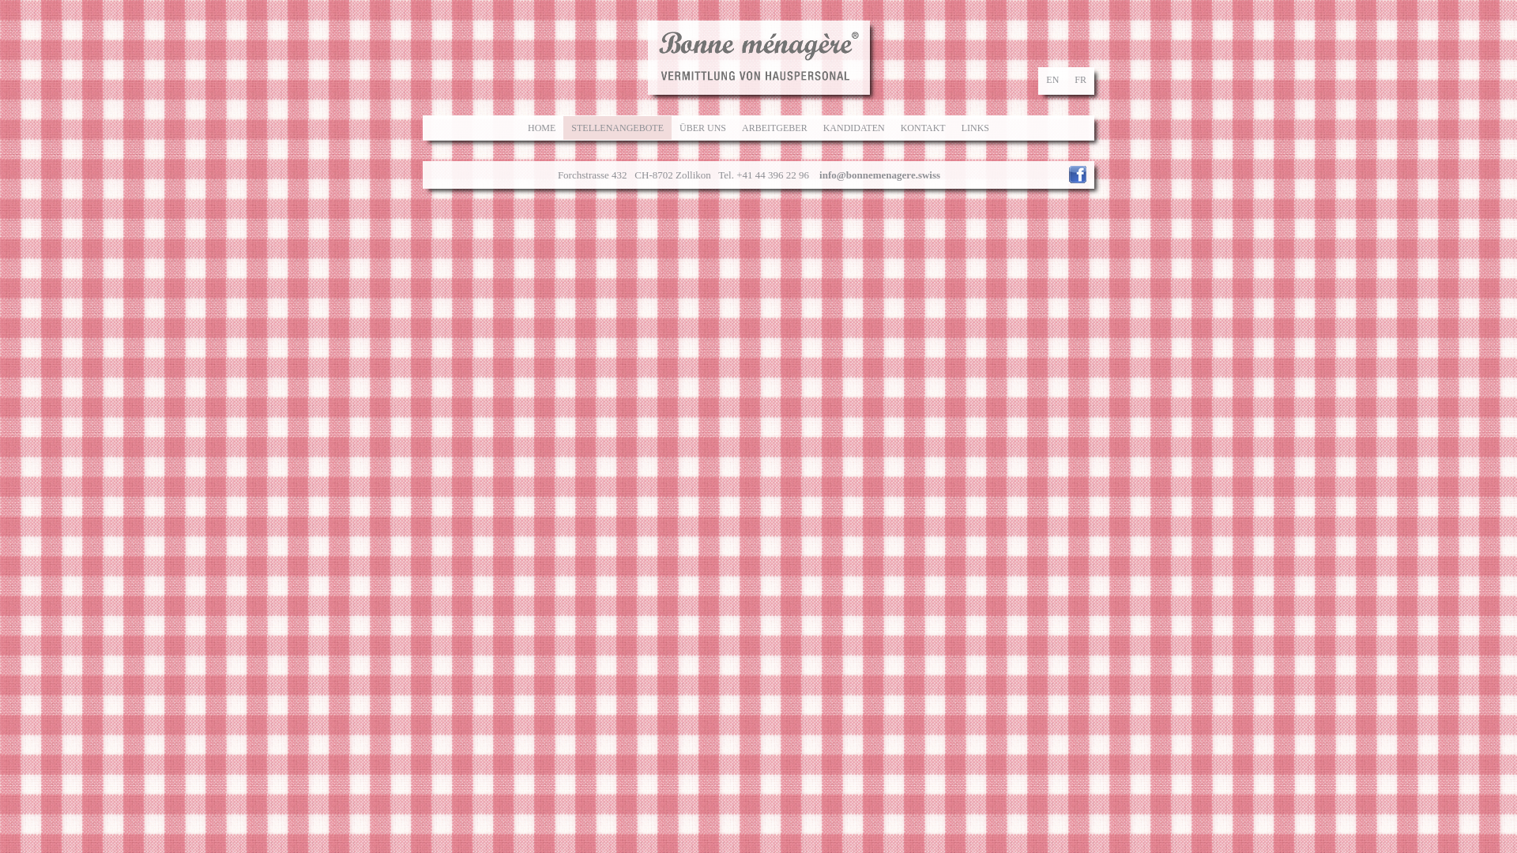  Describe the element at coordinates (975, 128) in the screenshot. I see `LINKS` at that location.